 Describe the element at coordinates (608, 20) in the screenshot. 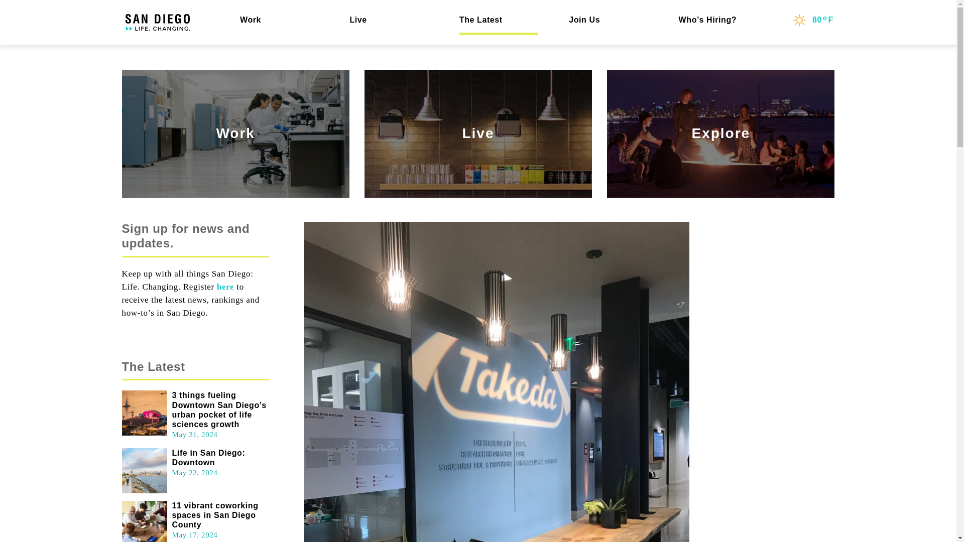

I see `Join Us` at that location.